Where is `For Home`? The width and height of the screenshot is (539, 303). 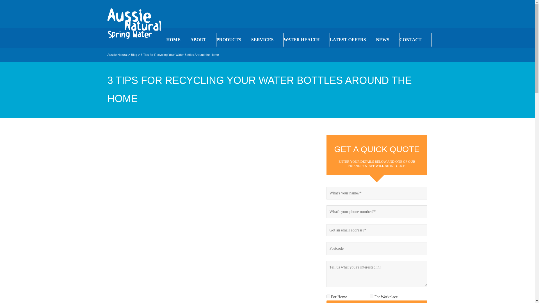 For Home is located at coordinates (328, 296).